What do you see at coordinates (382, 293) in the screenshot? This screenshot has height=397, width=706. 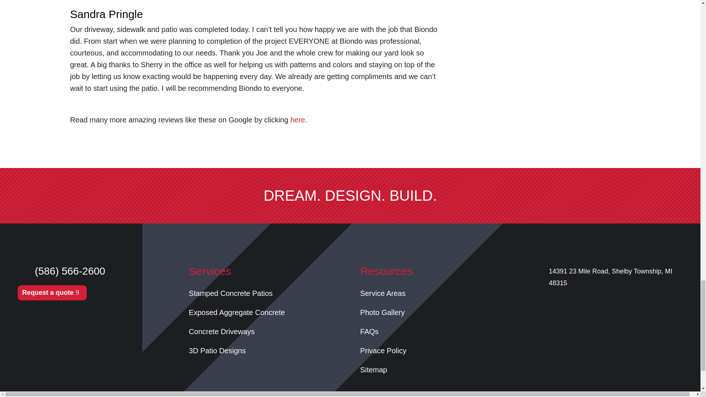 I see `Service Areas` at bounding box center [382, 293].